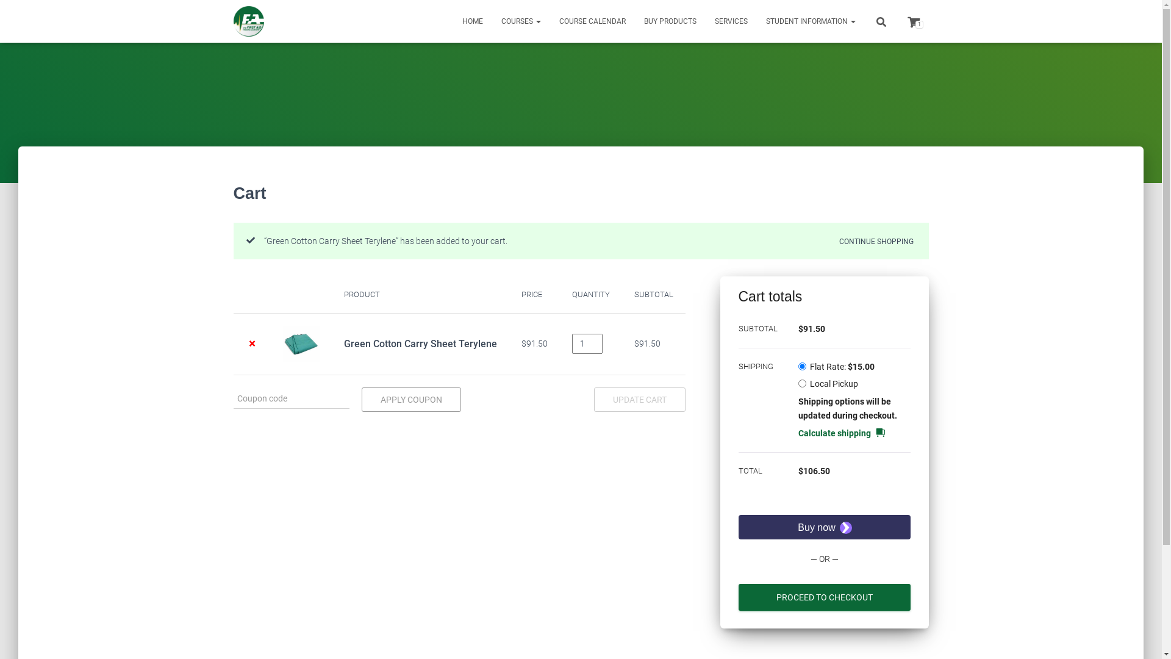 This screenshot has height=659, width=1171. Describe the element at coordinates (521, 21) in the screenshot. I see `COURSES` at that location.